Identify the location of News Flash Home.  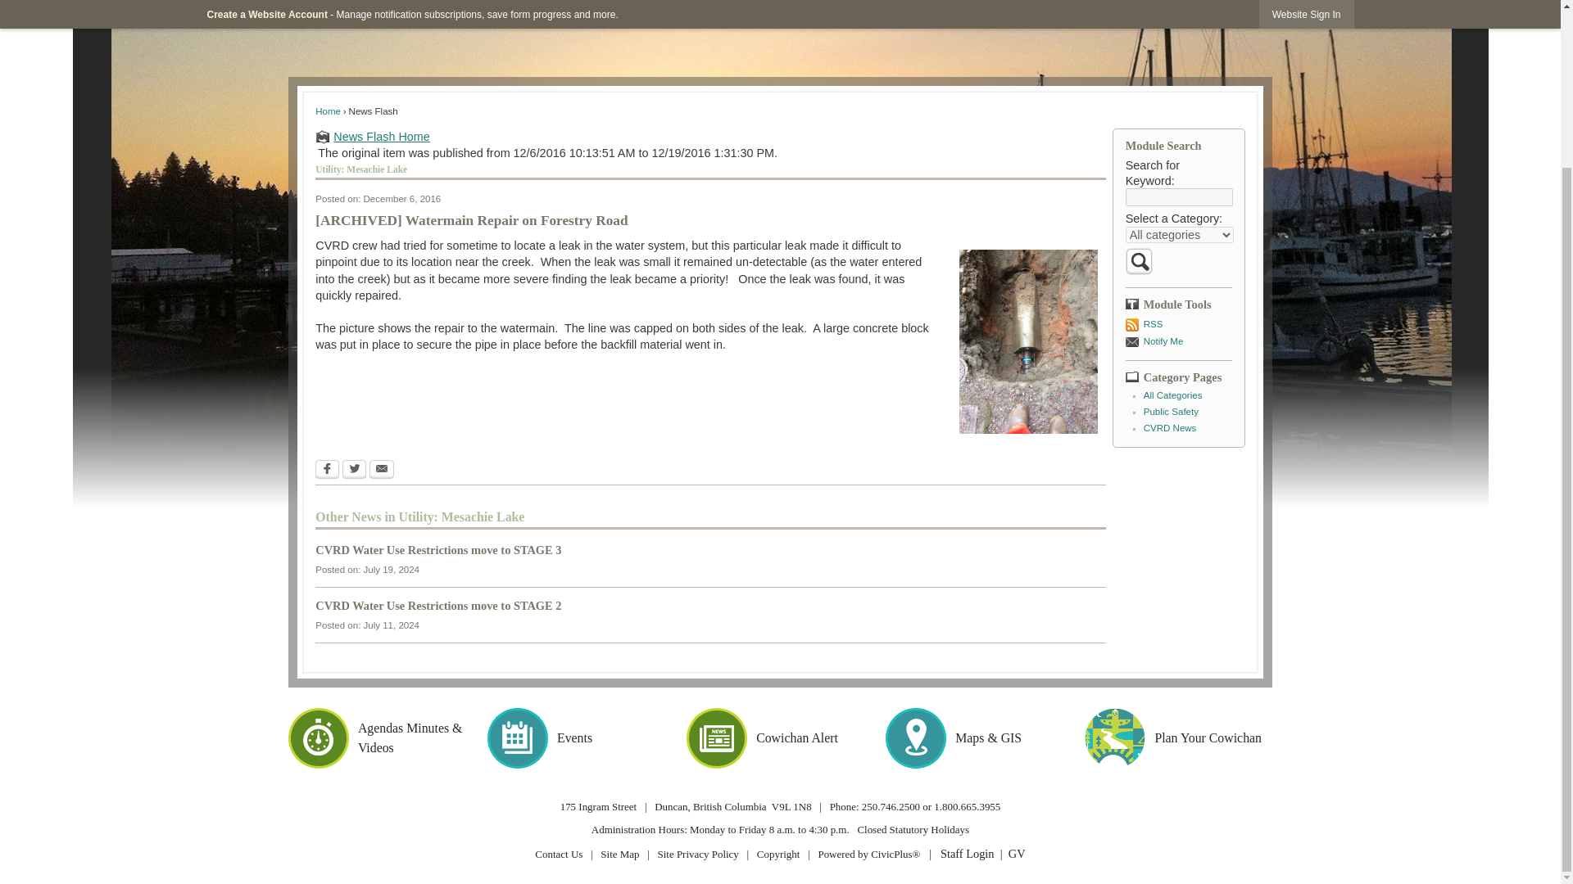
(710, 136).